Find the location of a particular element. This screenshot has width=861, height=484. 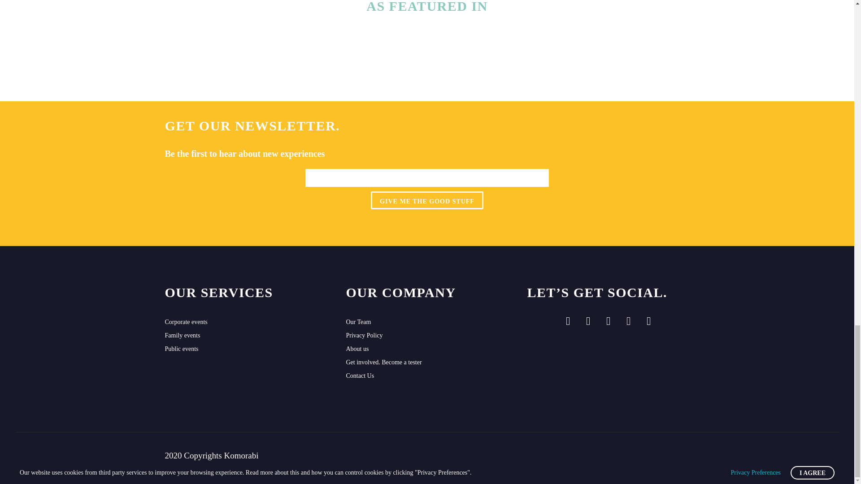

Get involved. Become a tester is located at coordinates (427, 362).